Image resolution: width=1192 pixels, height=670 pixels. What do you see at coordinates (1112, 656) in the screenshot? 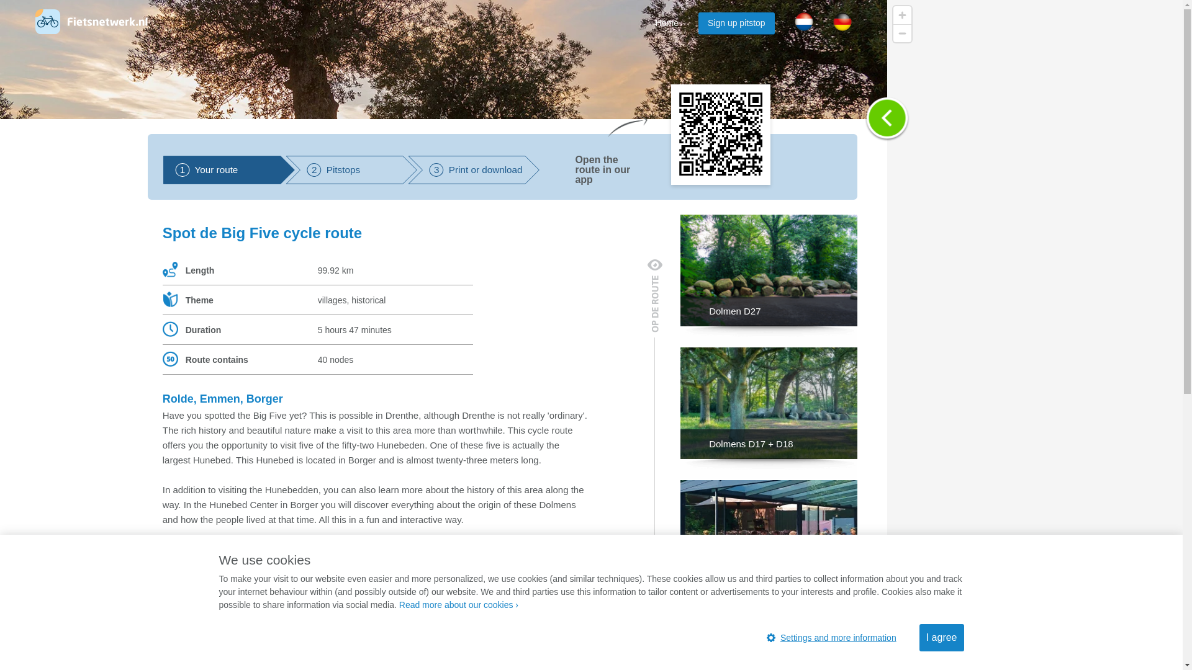
I see `Toggle attribution` at bounding box center [1112, 656].